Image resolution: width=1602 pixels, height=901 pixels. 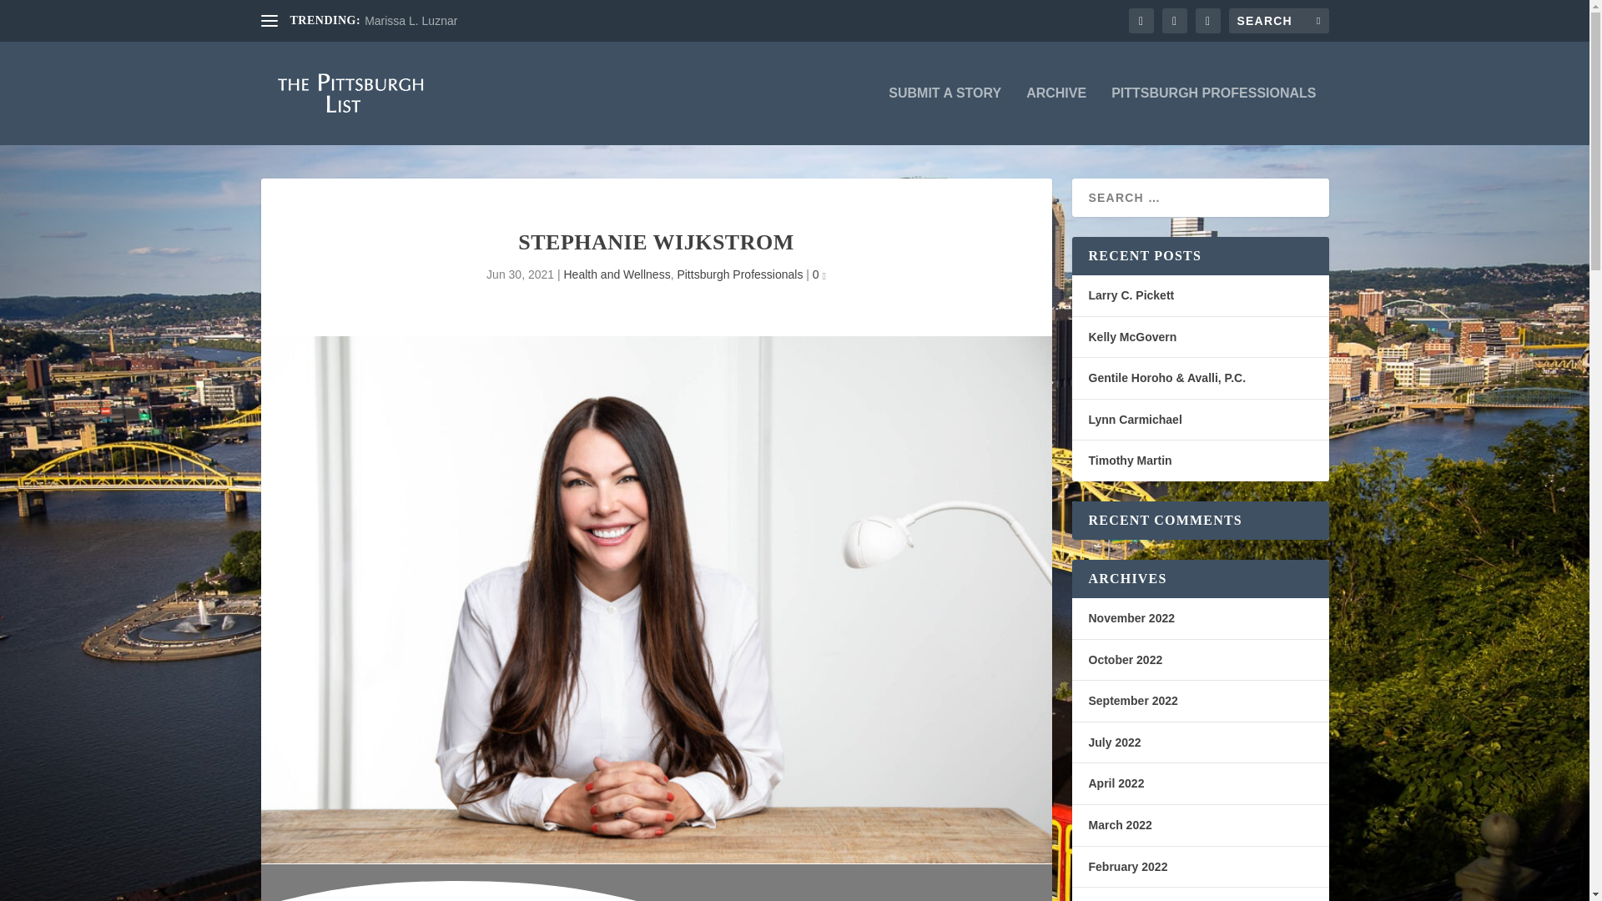 I want to click on Search for:, so click(x=1278, y=20).